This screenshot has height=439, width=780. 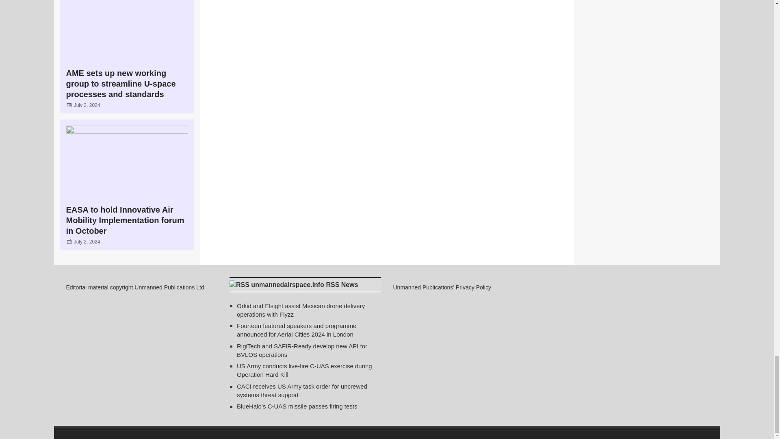 I want to click on 6:58 pm, so click(x=87, y=105).